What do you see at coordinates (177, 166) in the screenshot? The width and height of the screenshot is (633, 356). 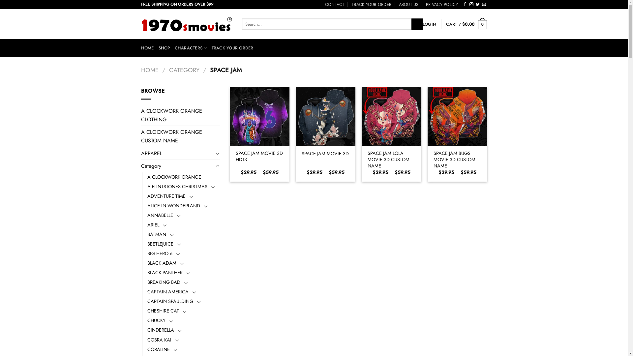 I see `Category` at bounding box center [177, 166].